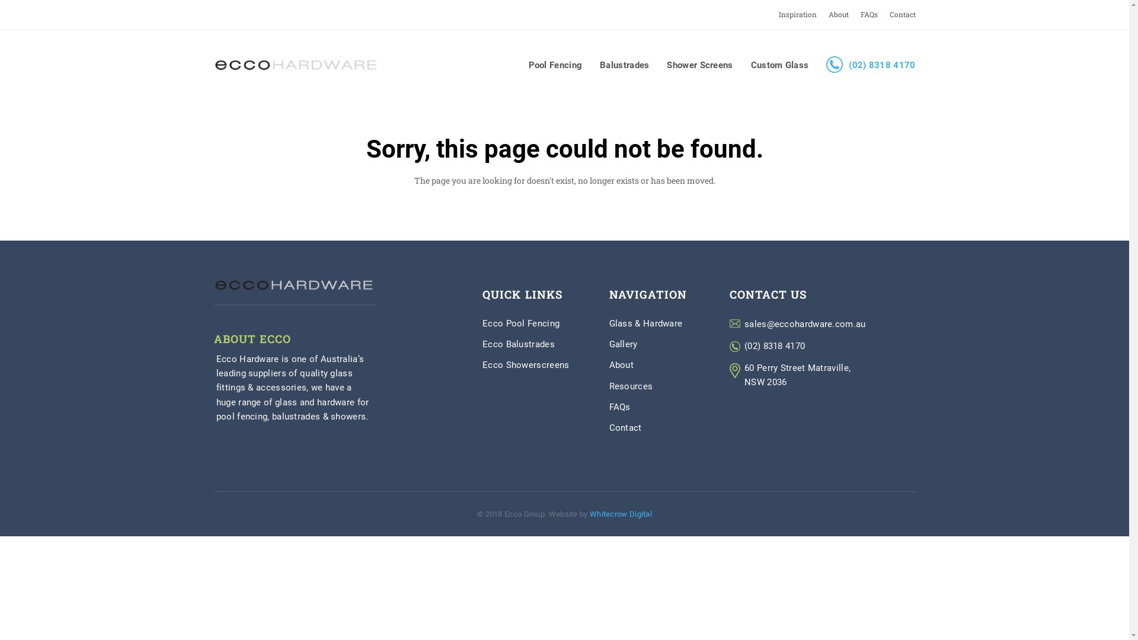 The image size is (1138, 640). Describe the element at coordinates (625, 65) in the screenshot. I see `Balustrades` at that location.